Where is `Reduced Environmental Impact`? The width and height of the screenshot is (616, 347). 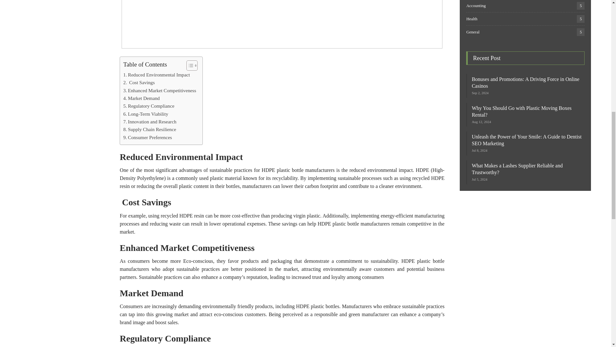
Reduced Environmental Impact is located at coordinates (157, 75).